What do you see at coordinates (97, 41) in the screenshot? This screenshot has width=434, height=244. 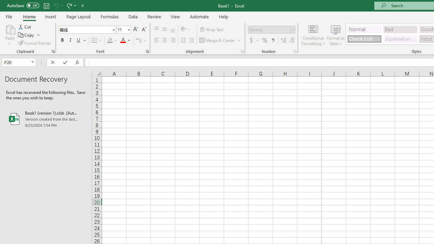 I see `Borders` at bounding box center [97, 41].